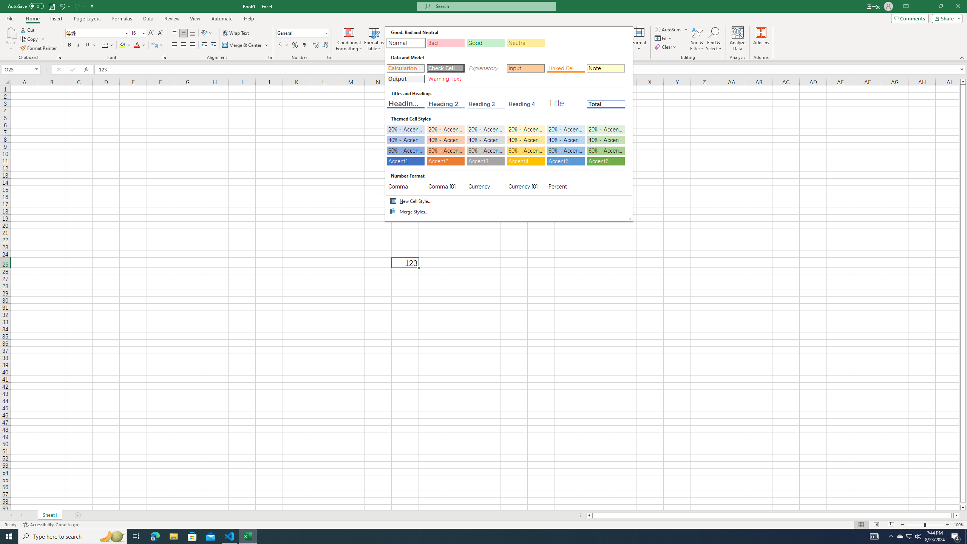 This screenshot has height=544, width=967. What do you see at coordinates (105, 45) in the screenshot?
I see `Bottom Border` at bounding box center [105, 45].